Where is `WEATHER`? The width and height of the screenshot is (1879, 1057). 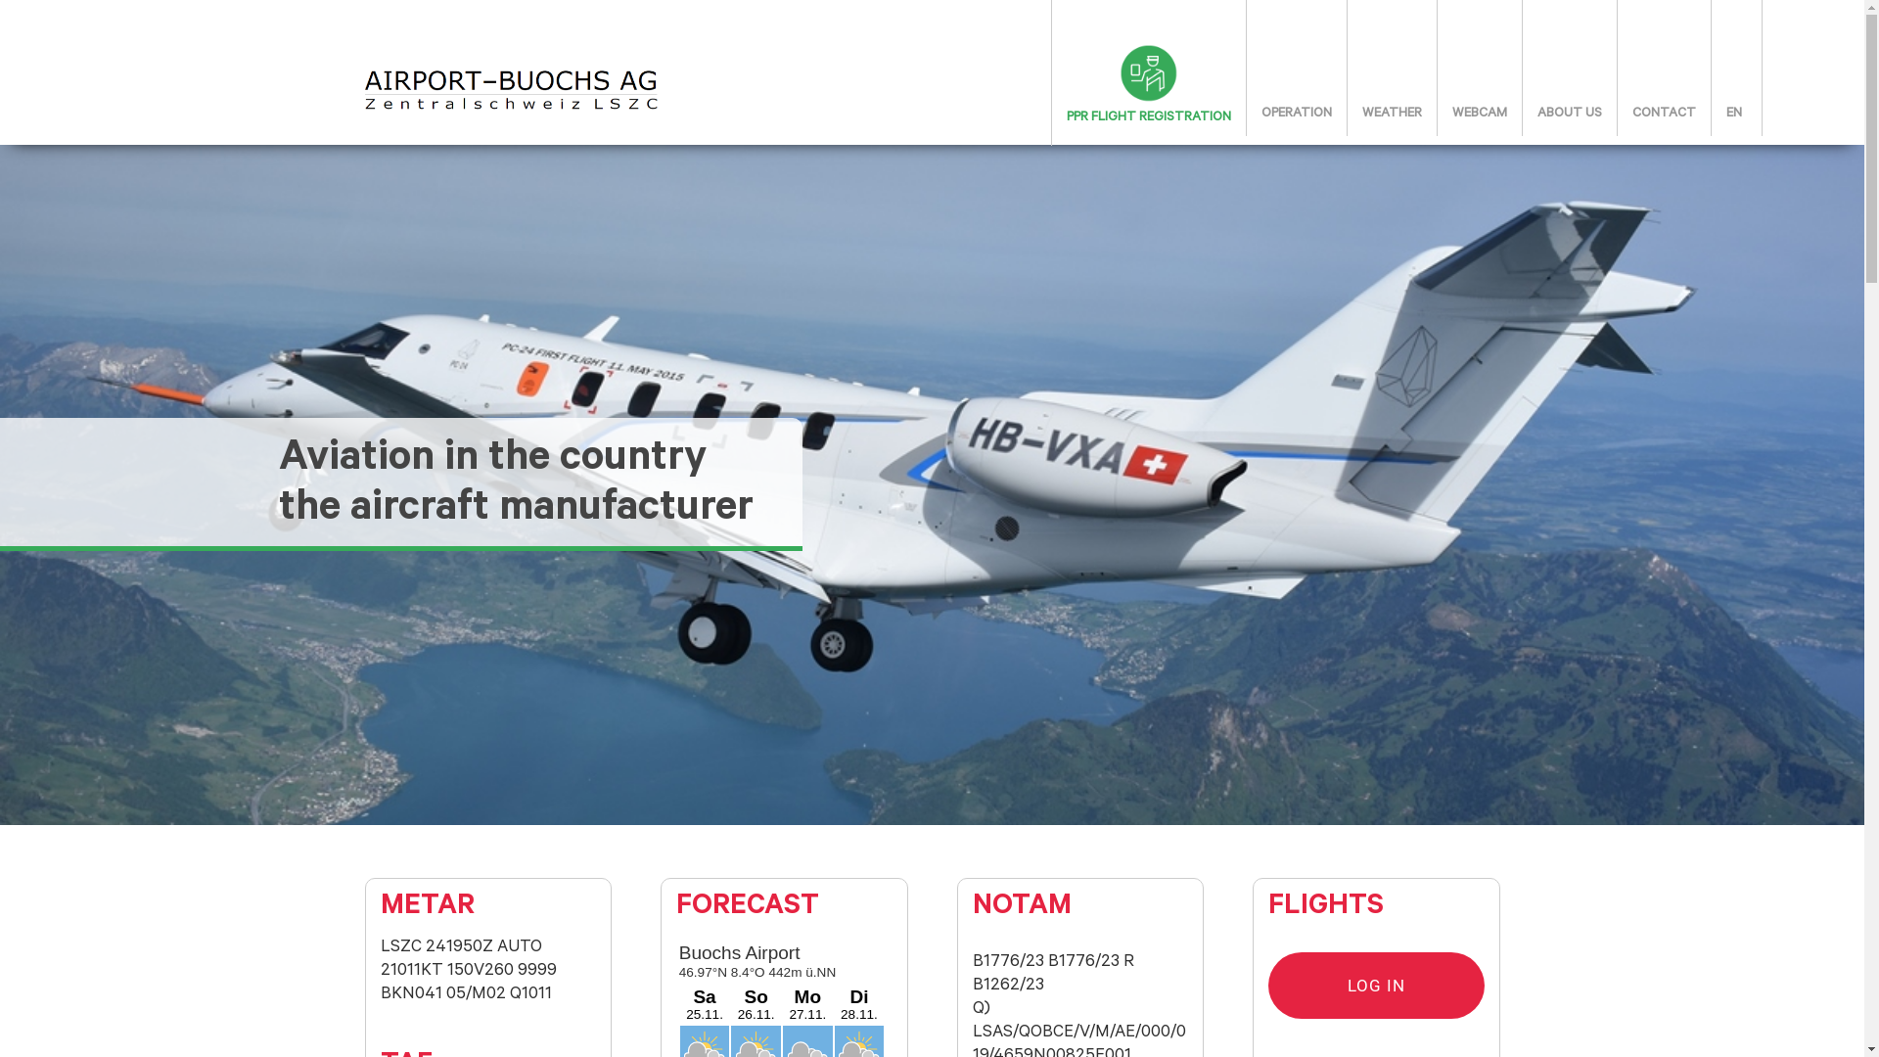
WEATHER is located at coordinates (1392, 115).